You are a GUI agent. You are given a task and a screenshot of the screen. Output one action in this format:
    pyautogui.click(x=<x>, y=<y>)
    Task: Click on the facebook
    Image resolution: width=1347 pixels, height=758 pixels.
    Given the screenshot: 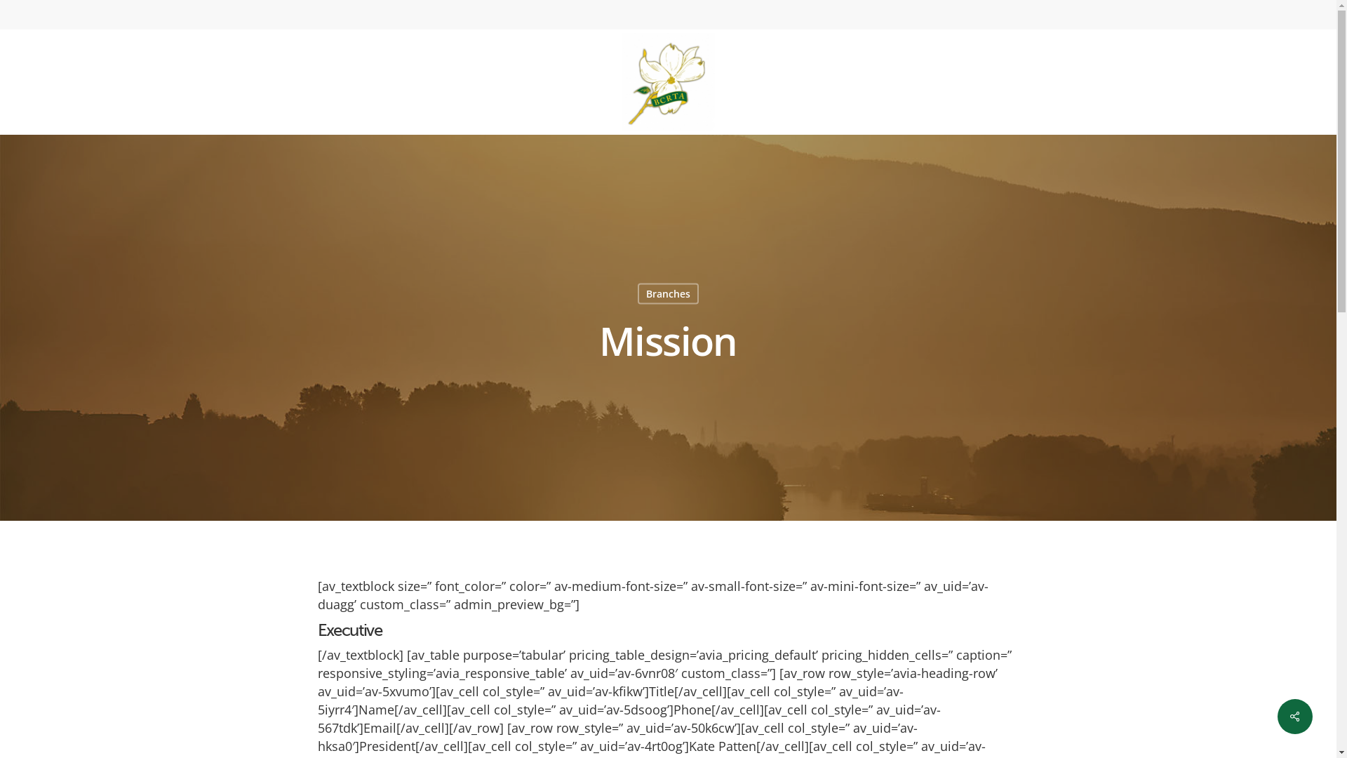 What is the action you would take?
    pyautogui.click(x=1048, y=735)
    